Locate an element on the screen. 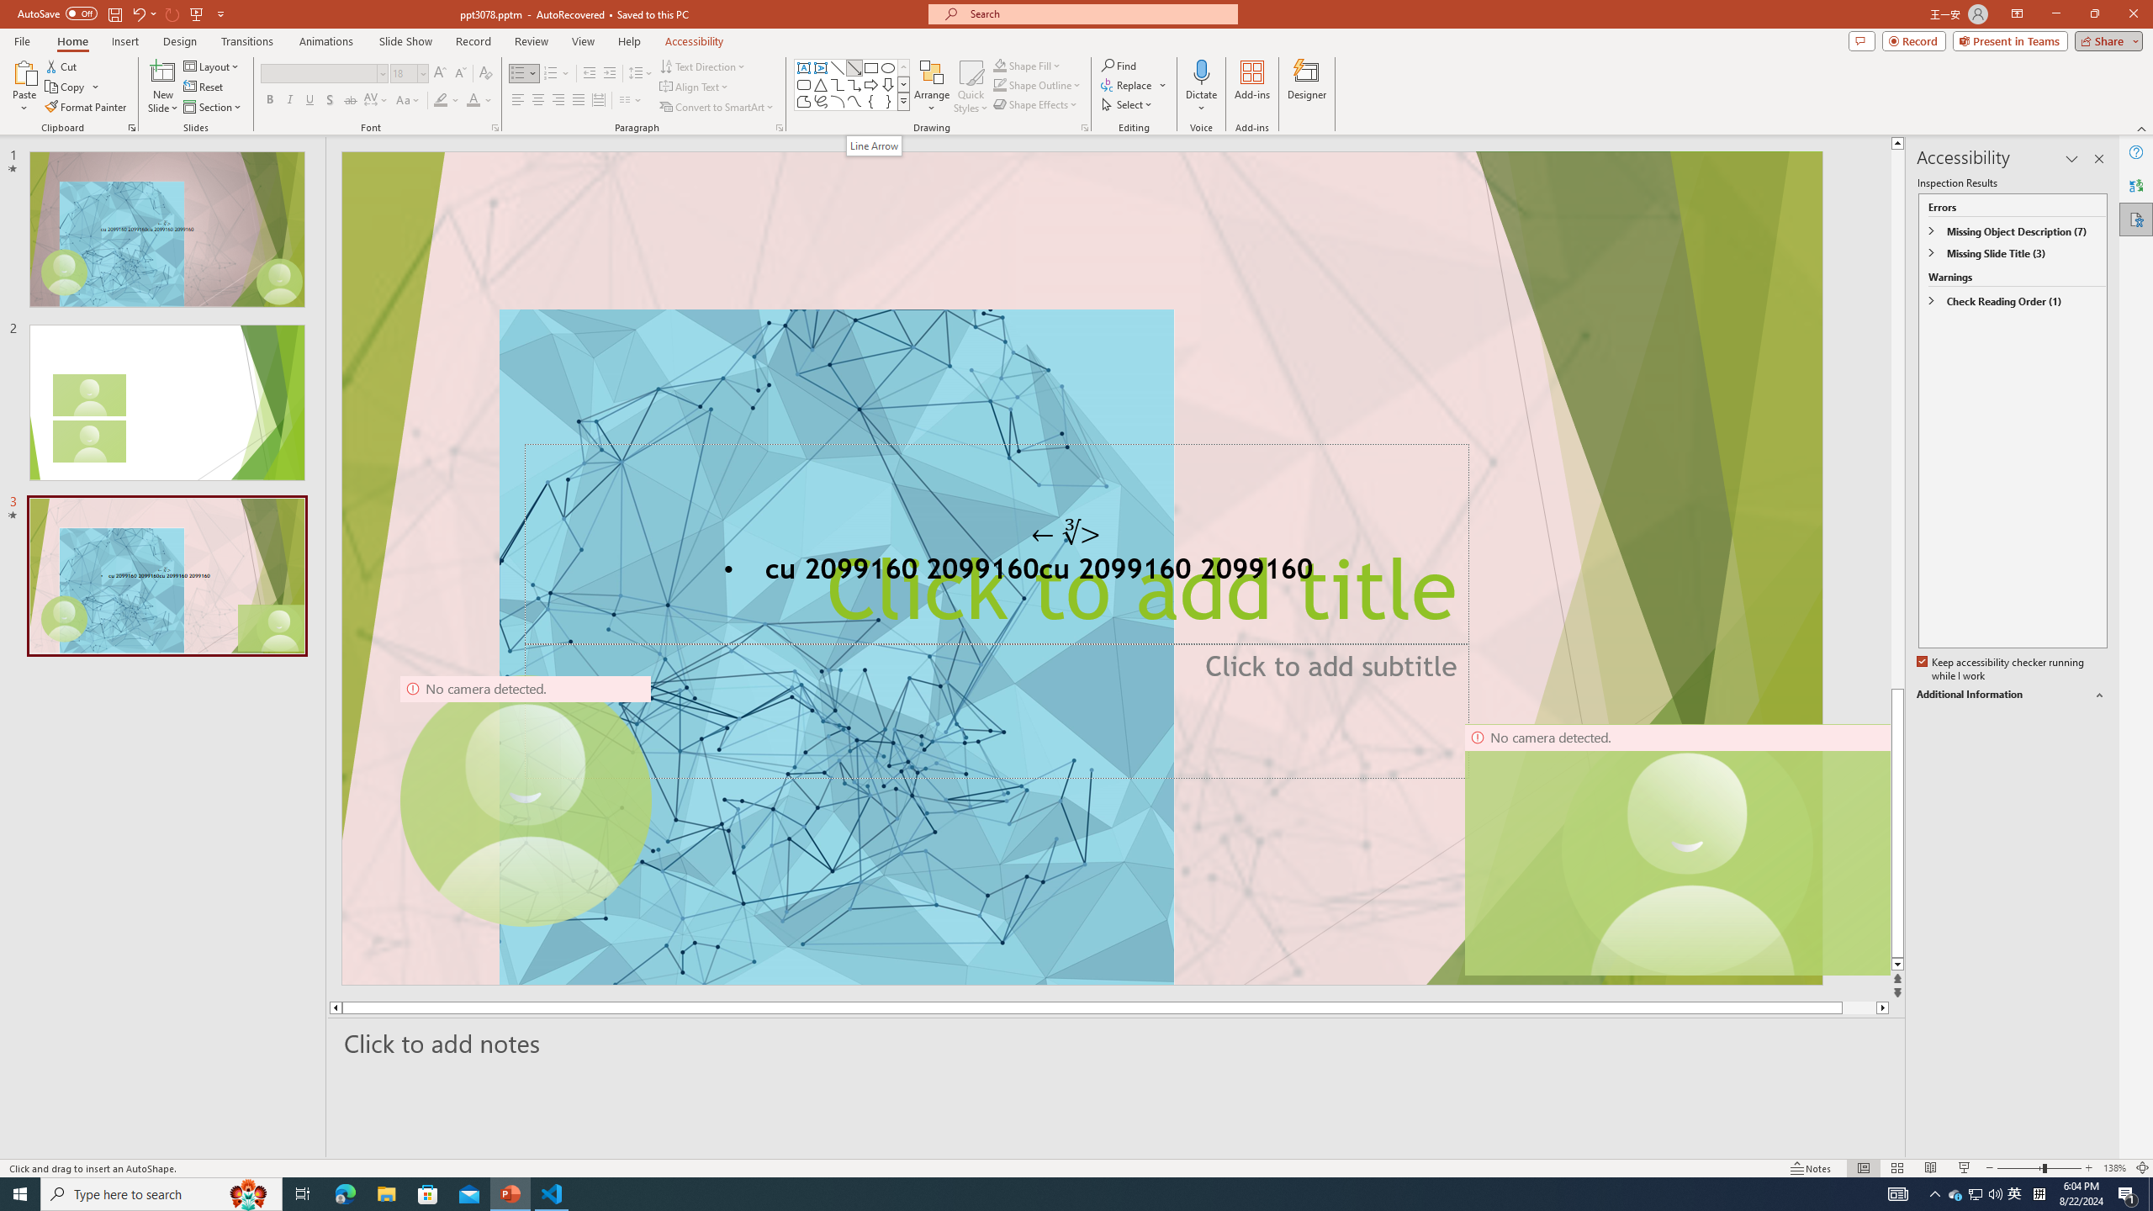 This screenshot has height=1211, width=2153. Bold is located at coordinates (269, 101).